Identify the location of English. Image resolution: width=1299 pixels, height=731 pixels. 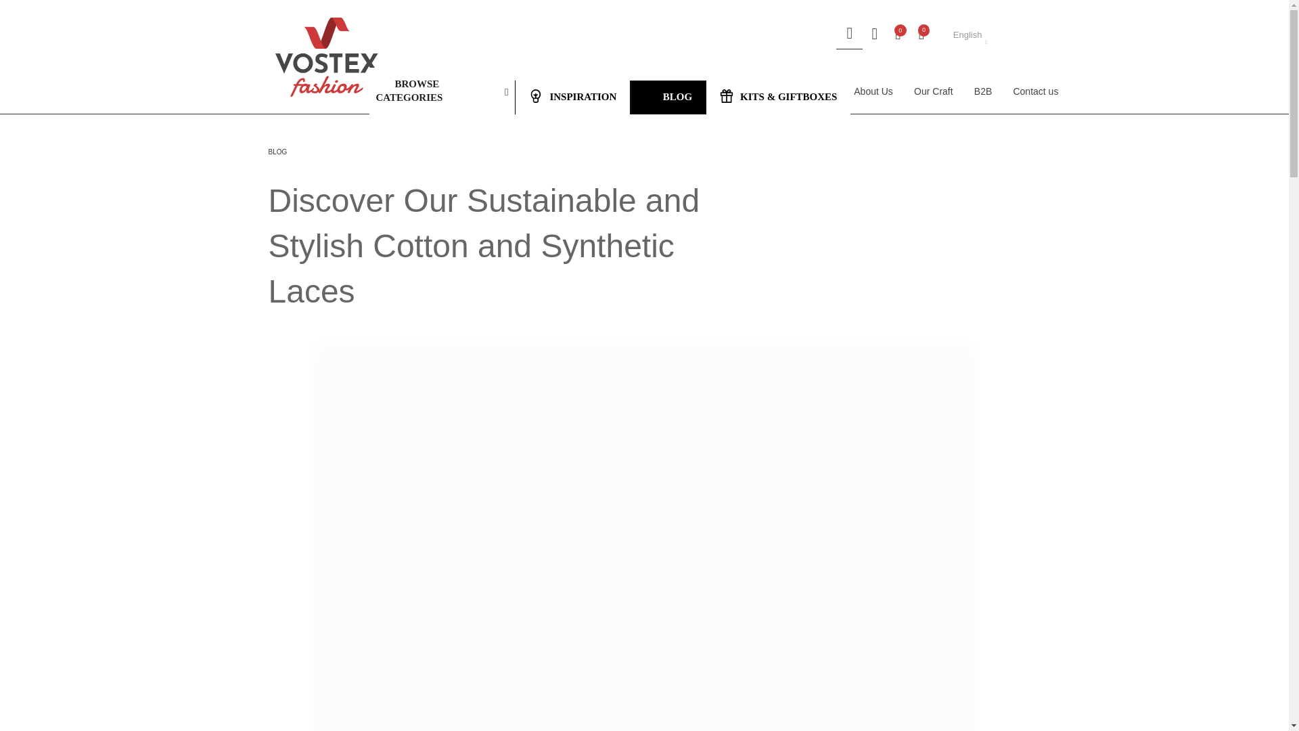
(968, 35).